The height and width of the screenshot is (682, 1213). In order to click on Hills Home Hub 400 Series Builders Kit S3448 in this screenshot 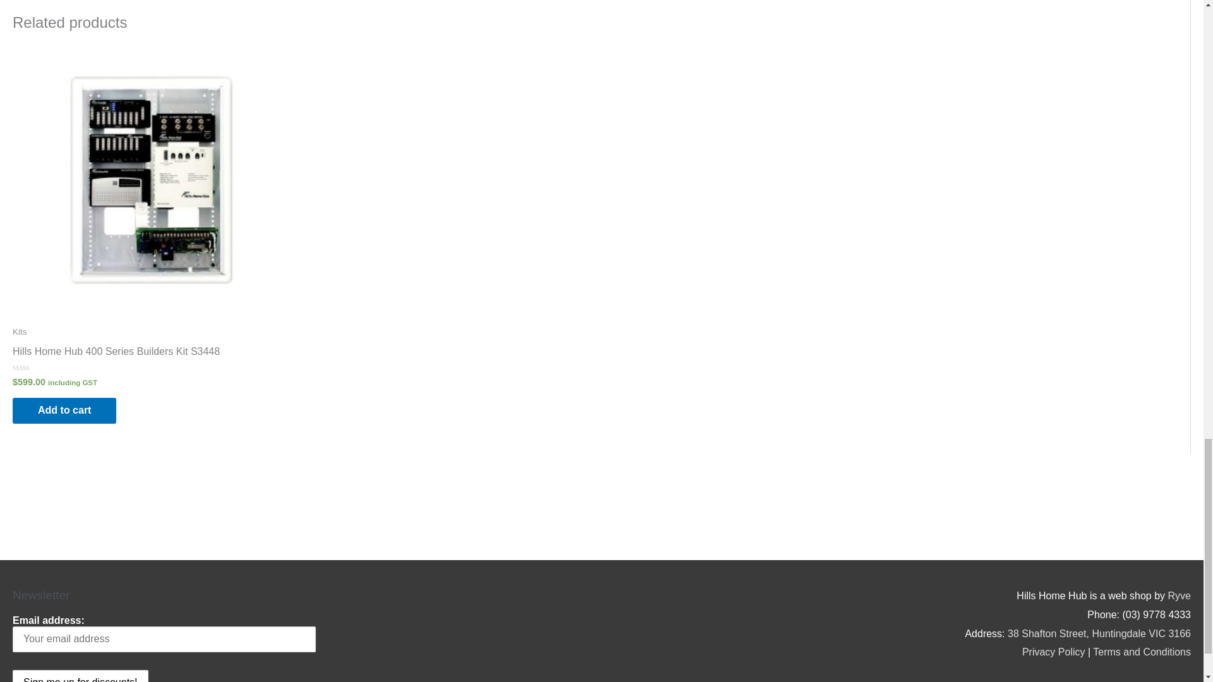, I will do `click(116, 354)`.